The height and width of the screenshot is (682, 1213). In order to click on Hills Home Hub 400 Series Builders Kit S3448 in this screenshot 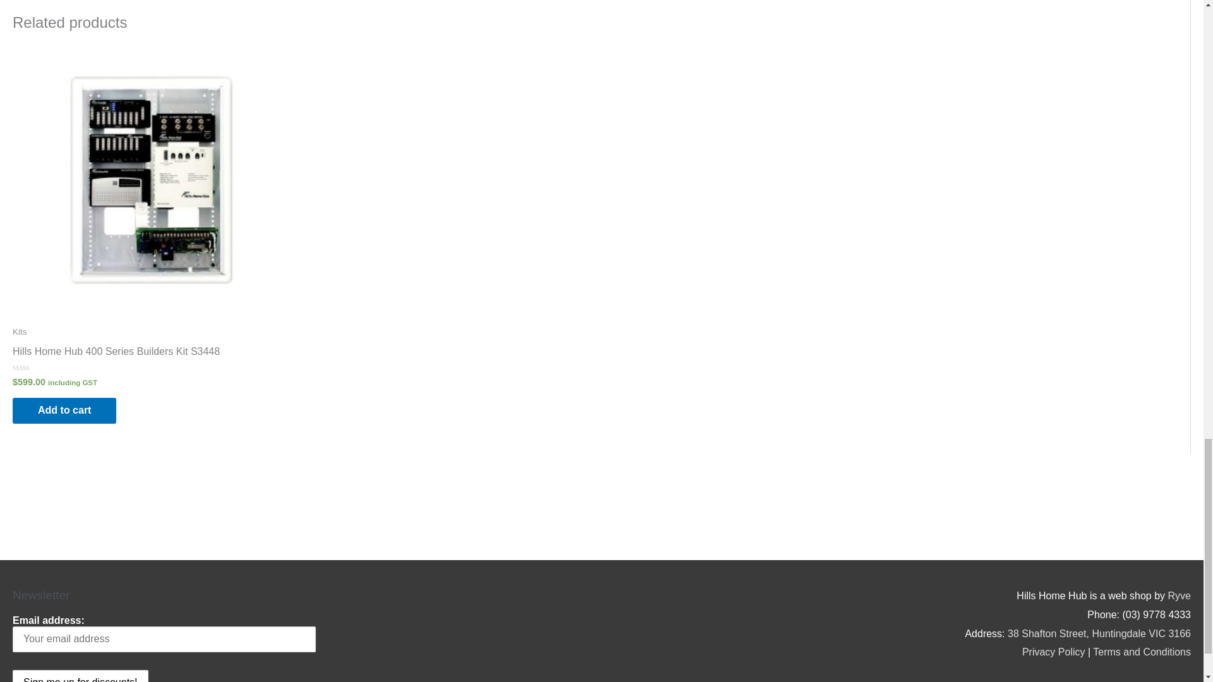, I will do `click(116, 354)`.